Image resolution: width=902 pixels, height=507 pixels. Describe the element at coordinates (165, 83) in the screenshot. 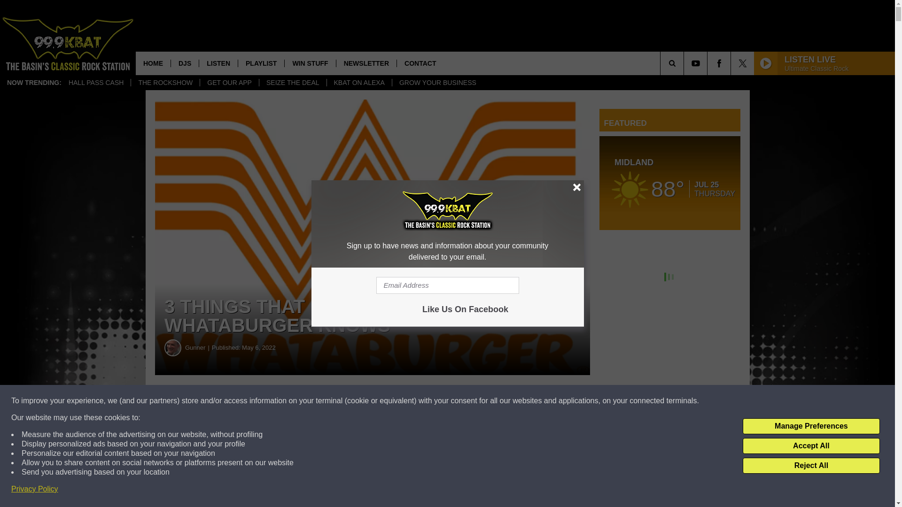

I see `THE ROCKSHOW` at that location.